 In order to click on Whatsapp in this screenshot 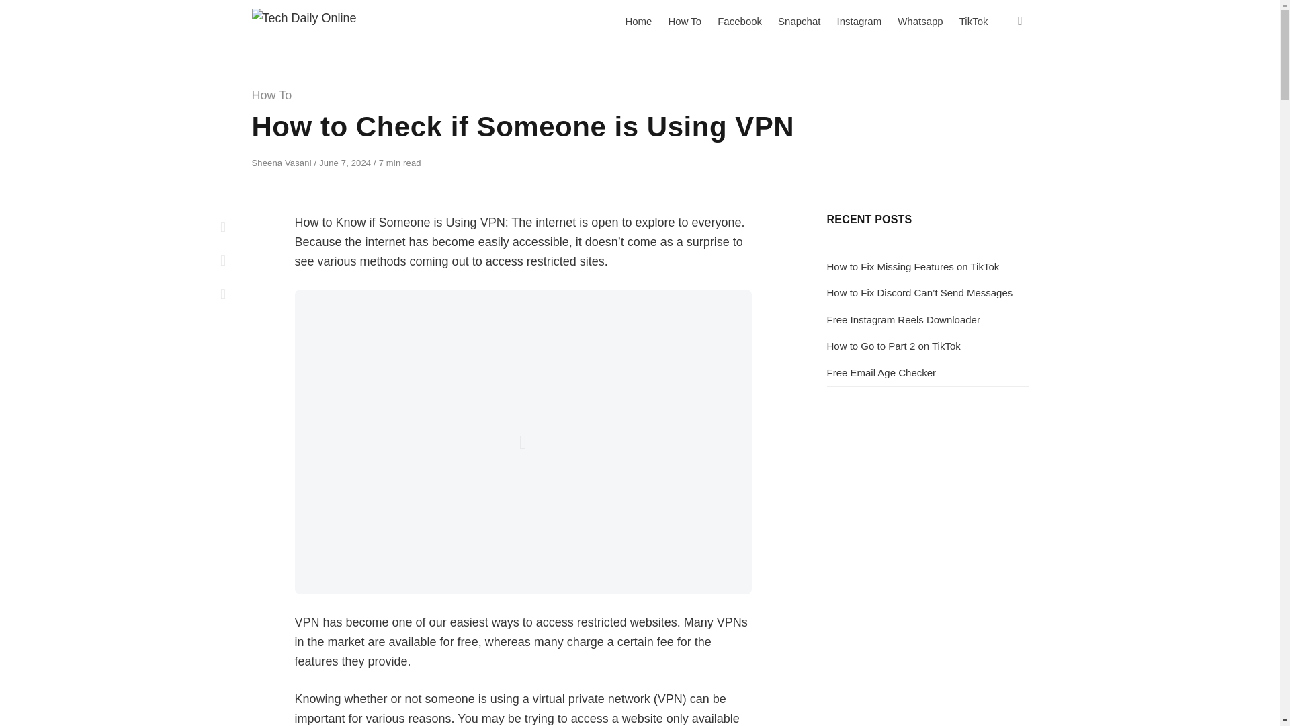, I will do `click(920, 22)`.